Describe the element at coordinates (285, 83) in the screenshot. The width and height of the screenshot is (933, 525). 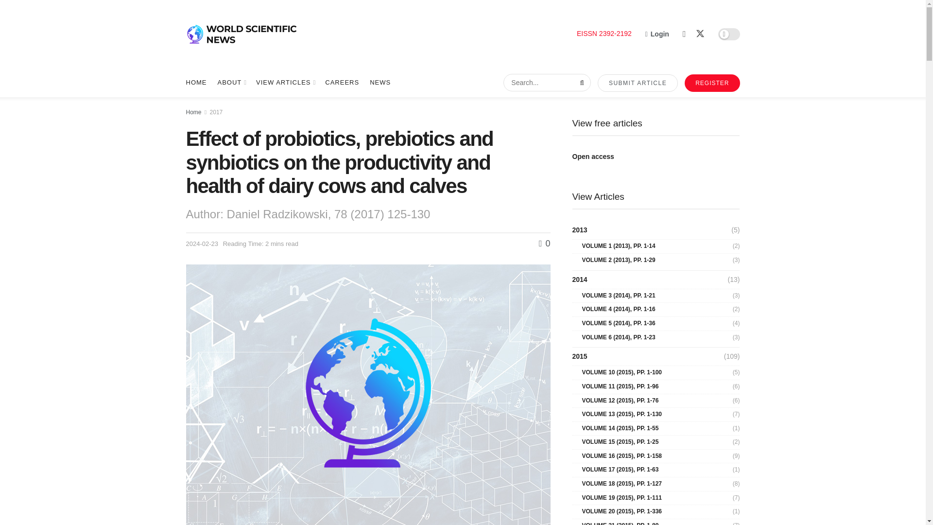
I see `VIEW ARTICLES` at that location.